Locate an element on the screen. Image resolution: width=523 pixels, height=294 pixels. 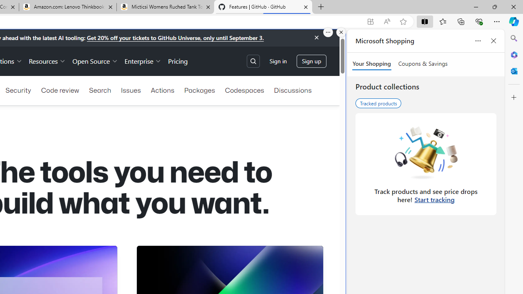
Close split screen. is located at coordinates (341, 32).